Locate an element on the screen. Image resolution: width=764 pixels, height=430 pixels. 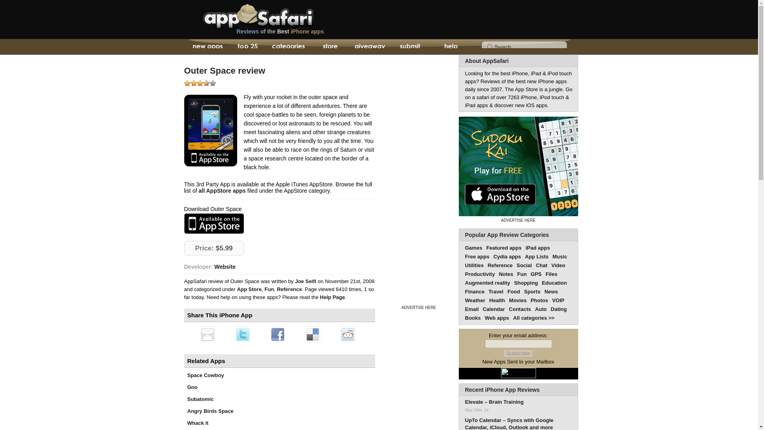
Subatomic is located at coordinates (200, 399).